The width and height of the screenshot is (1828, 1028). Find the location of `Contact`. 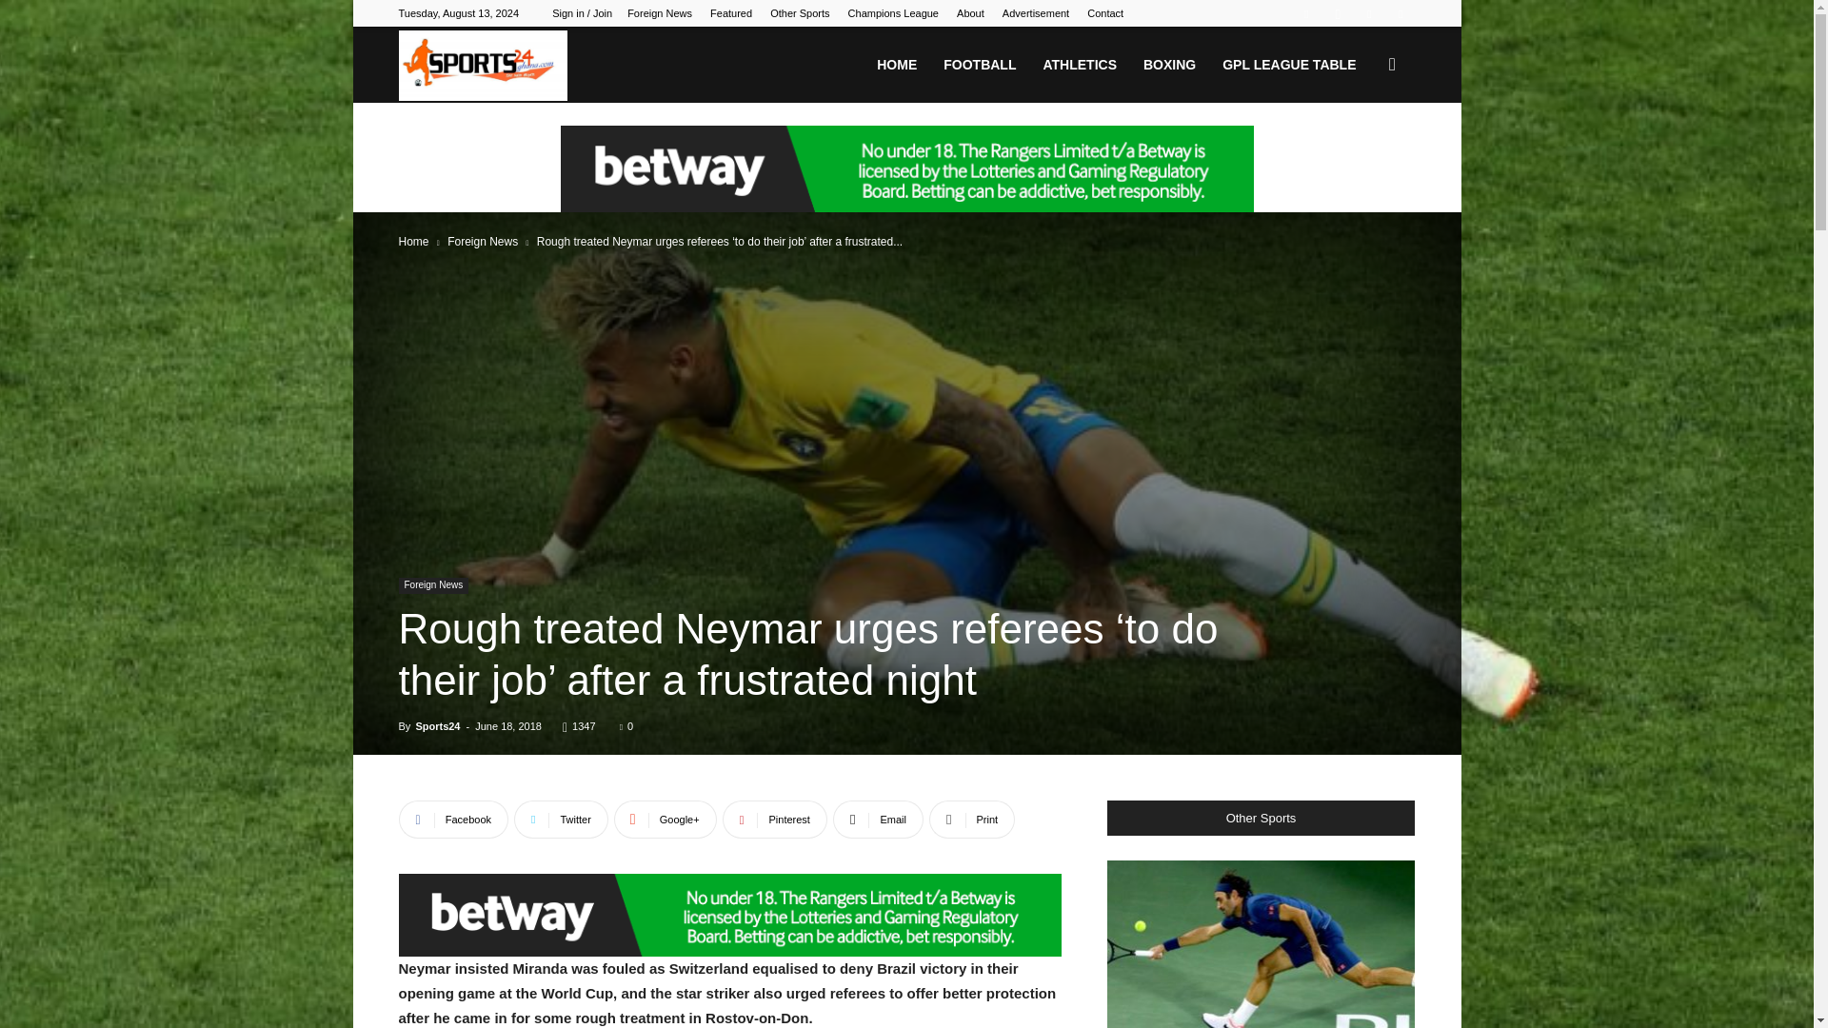

Contact is located at coordinates (1105, 13).